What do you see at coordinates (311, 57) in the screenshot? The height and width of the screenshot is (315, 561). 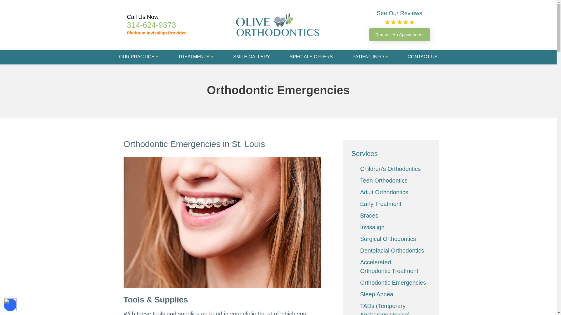 I see `SPECIALS OFFERS` at bounding box center [311, 57].